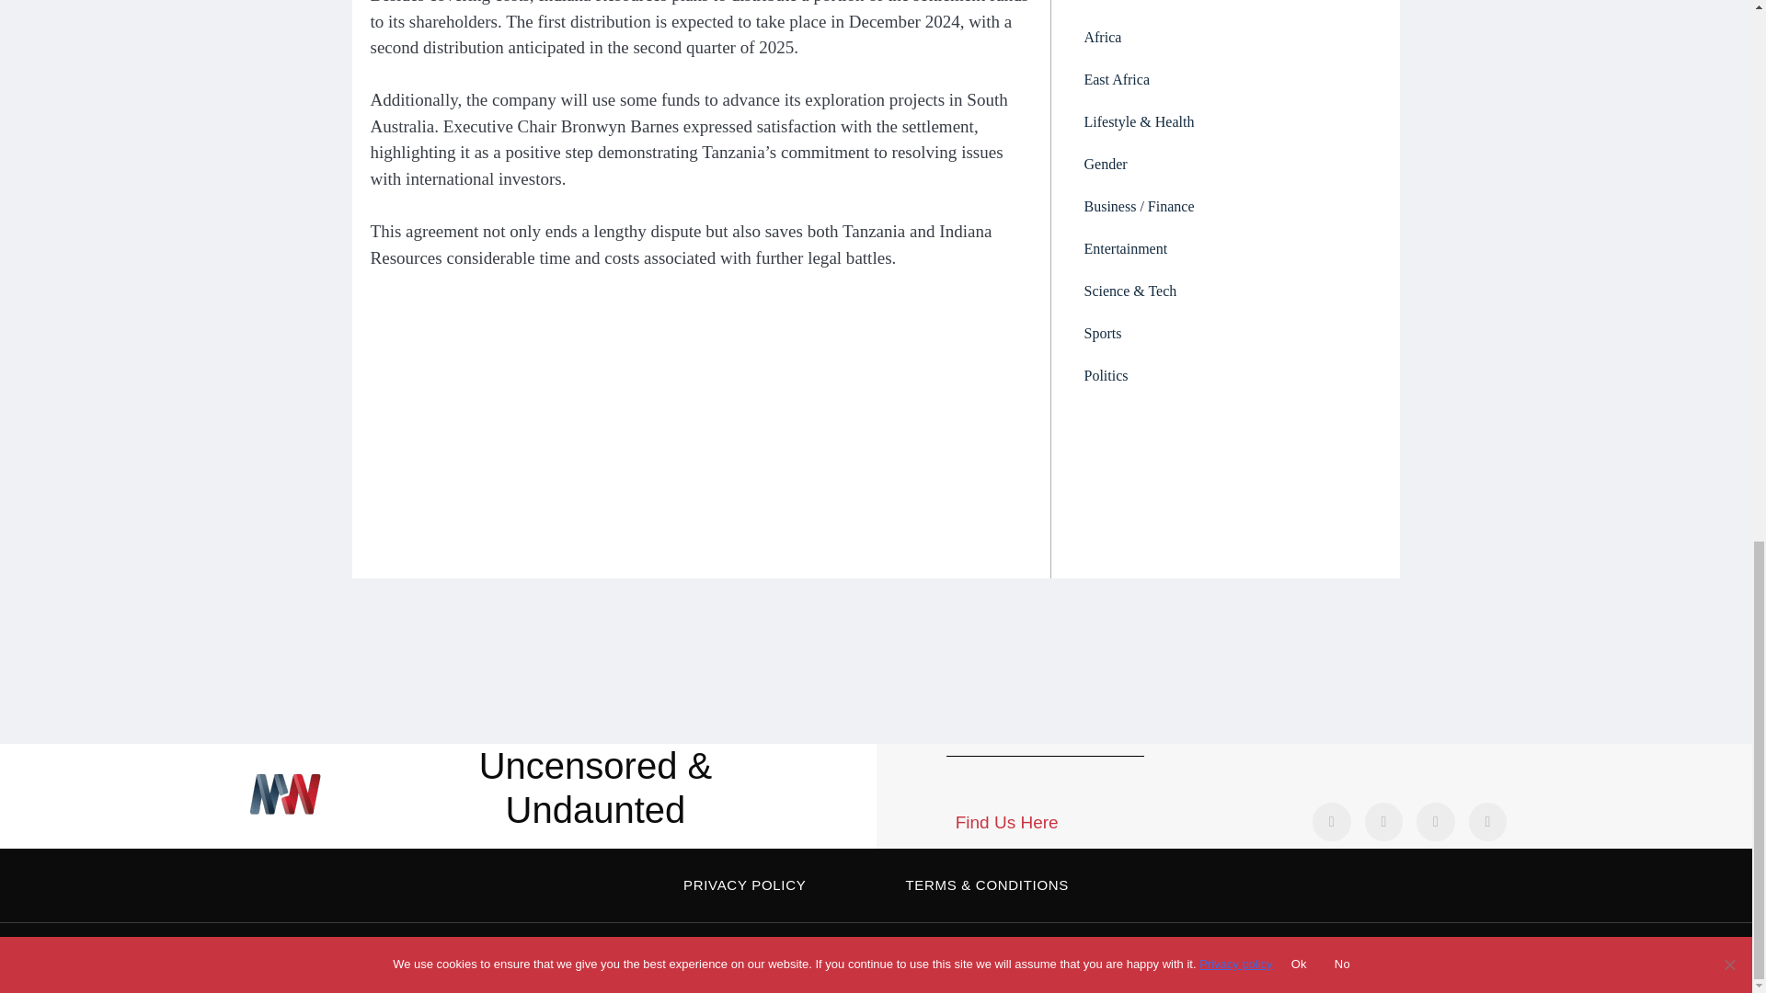 The width and height of the screenshot is (1766, 993). Describe the element at coordinates (1225, 79) in the screenshot. I see `East Africa` at that location.